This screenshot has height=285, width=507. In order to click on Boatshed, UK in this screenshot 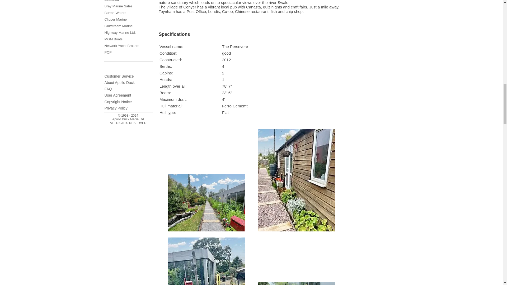, I will do `click(112, 1)`.